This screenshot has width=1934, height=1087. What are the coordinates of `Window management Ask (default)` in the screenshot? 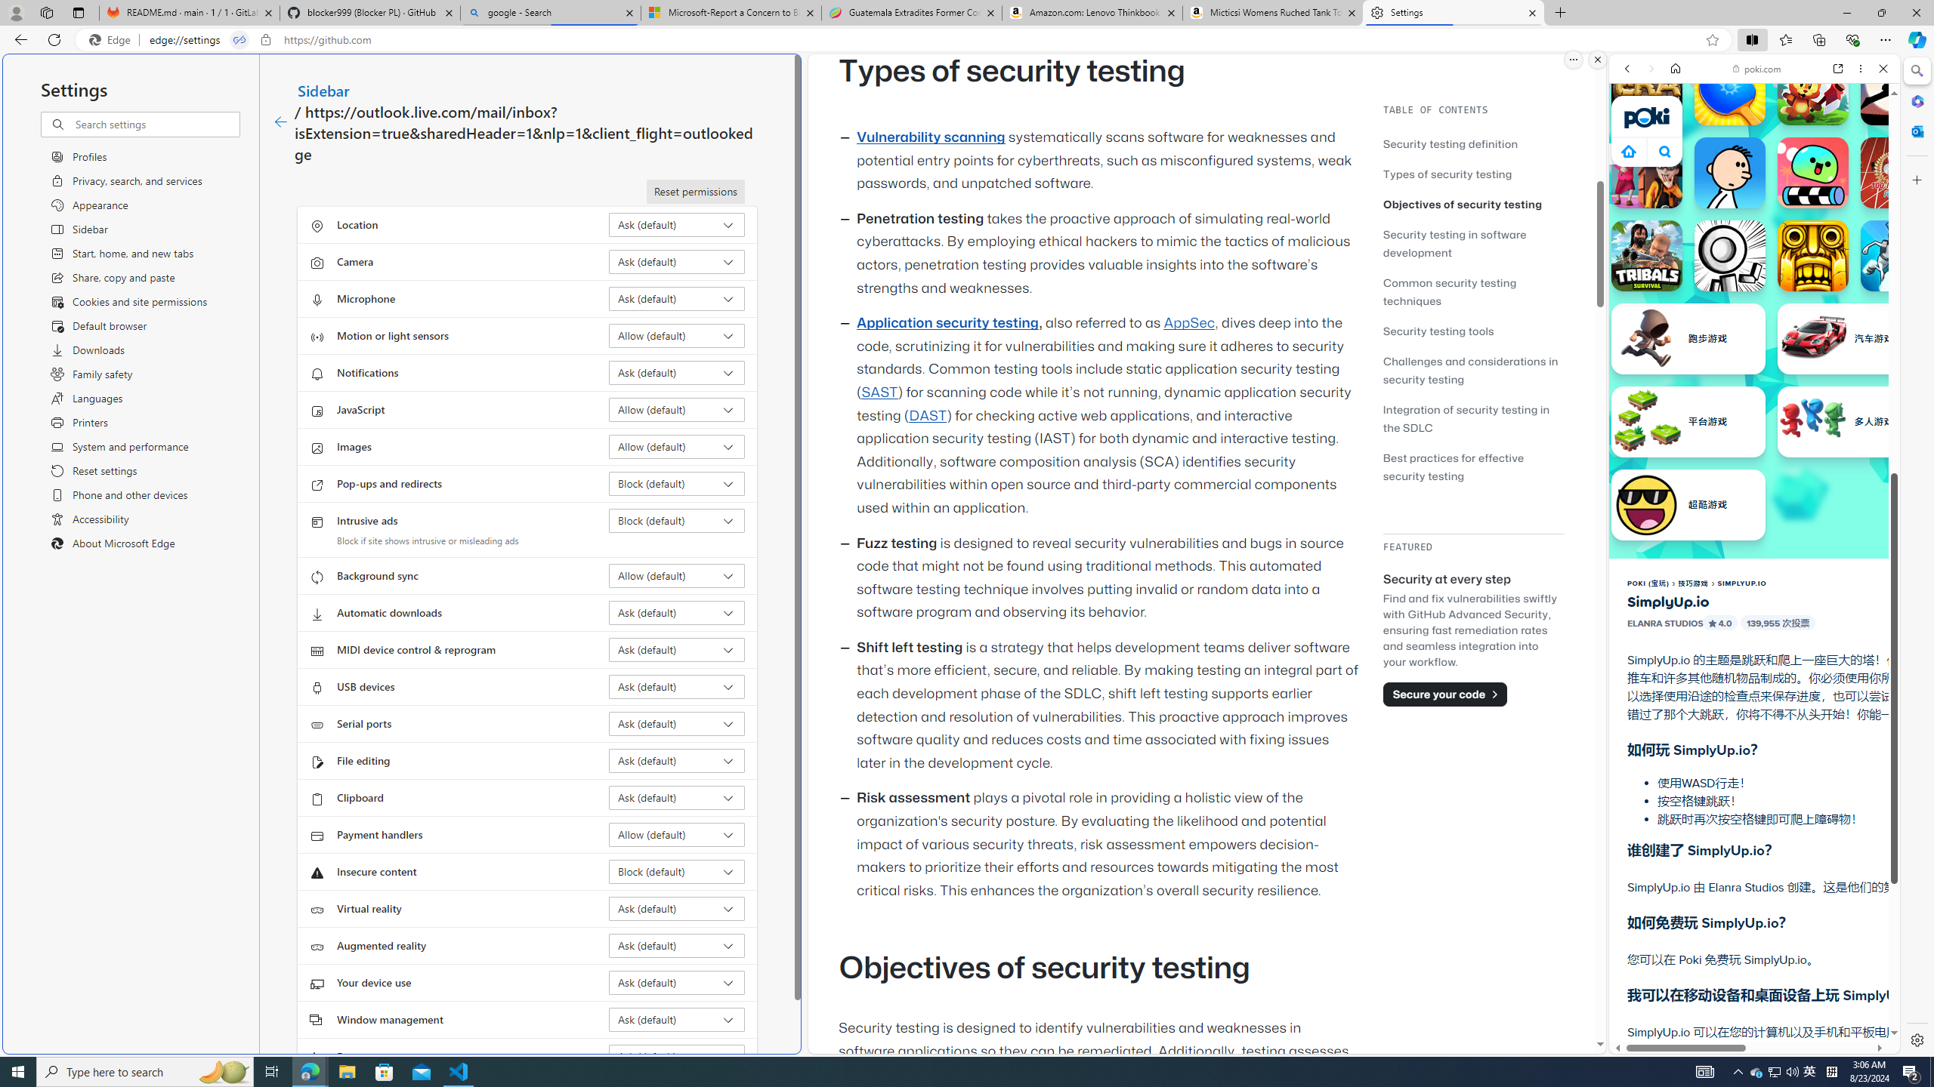 It's located at (677, 1019).